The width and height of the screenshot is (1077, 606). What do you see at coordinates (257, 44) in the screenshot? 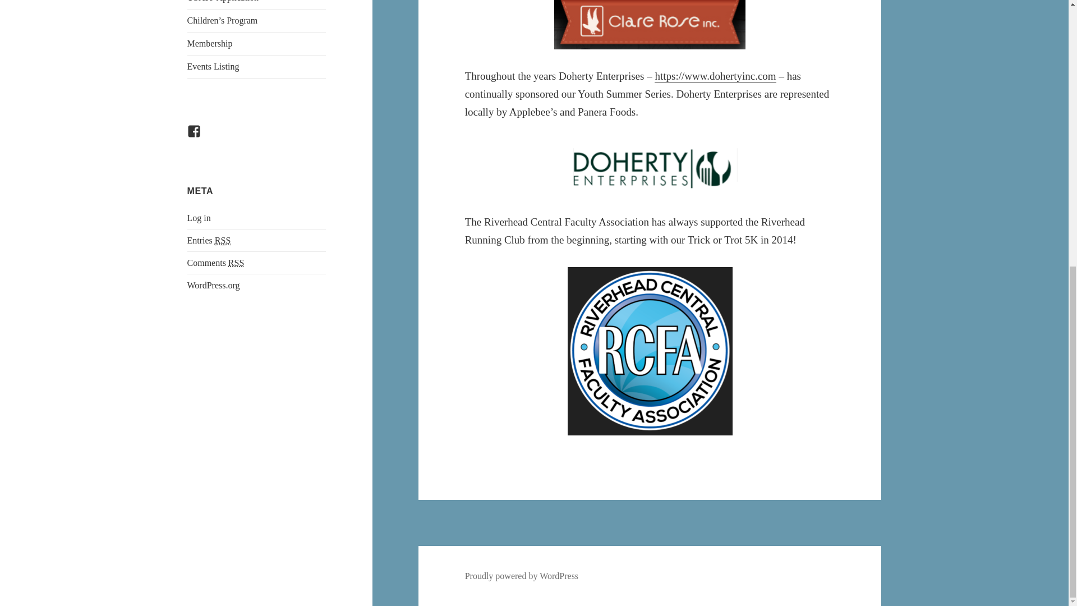
I see `Membership` at bounding box center [257, 44].